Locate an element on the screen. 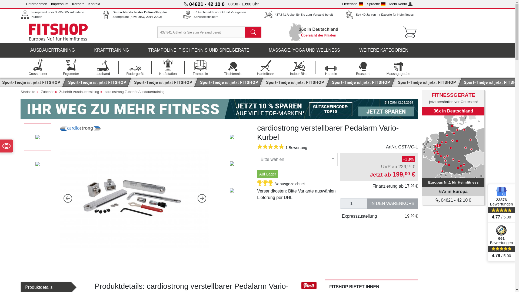 This screenshot has height=292, width=519. 1 is located at coordinates (354, 204).